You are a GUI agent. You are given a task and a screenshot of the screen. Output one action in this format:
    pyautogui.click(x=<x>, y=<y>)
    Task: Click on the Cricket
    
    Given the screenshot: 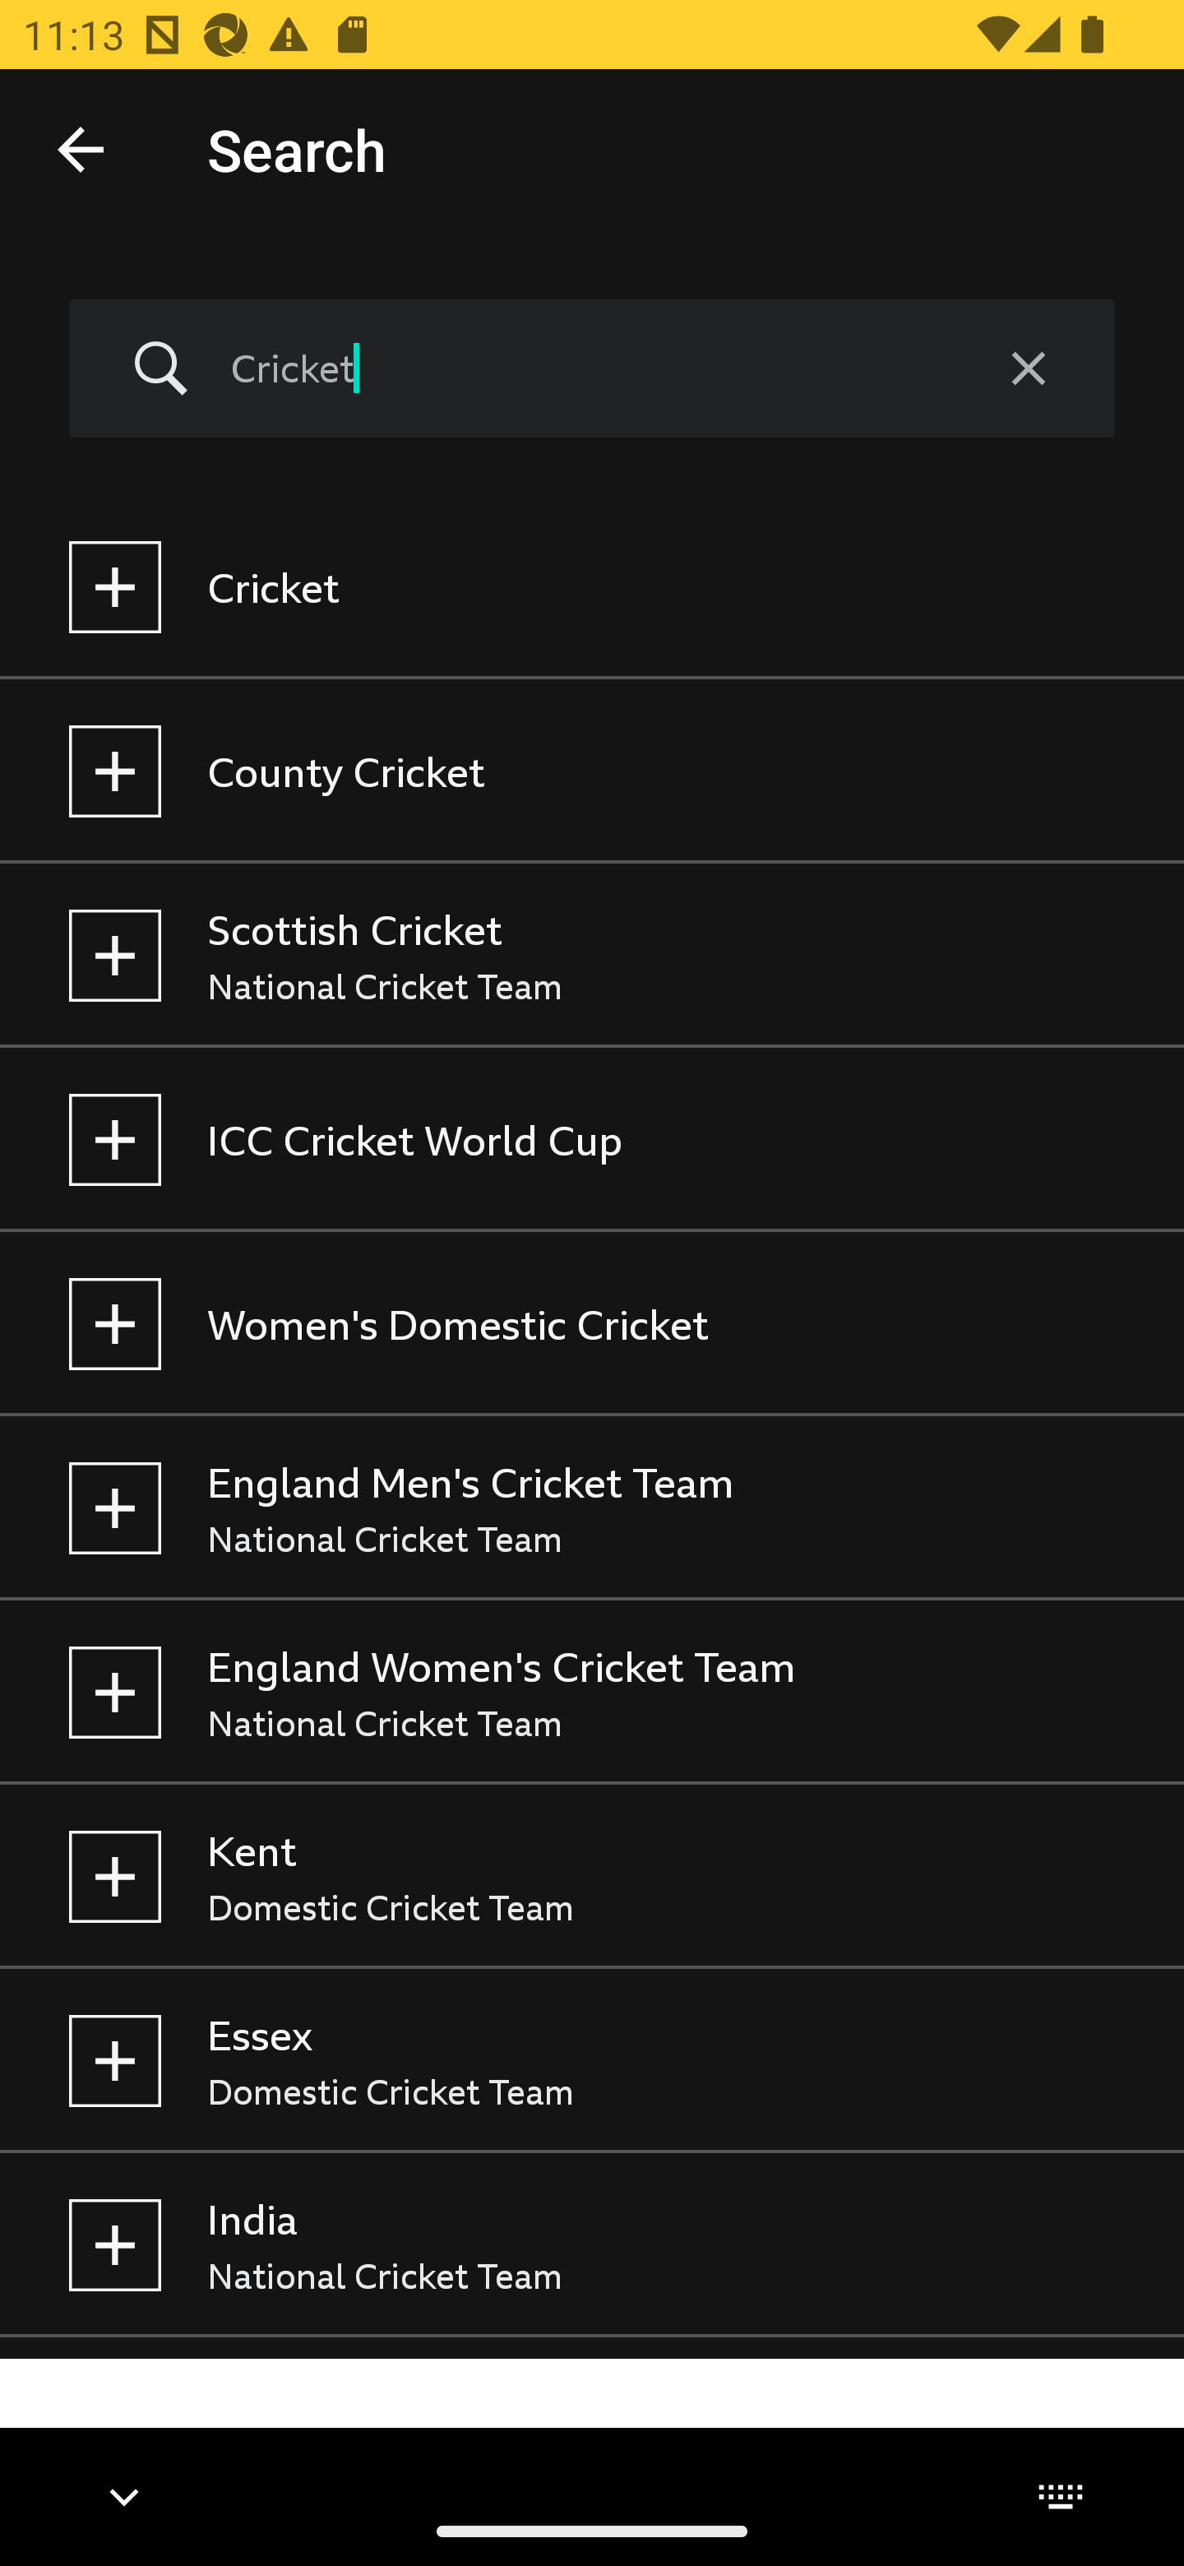 What is the action you would take?
    pyautogui.click(x=585, y=368)
    